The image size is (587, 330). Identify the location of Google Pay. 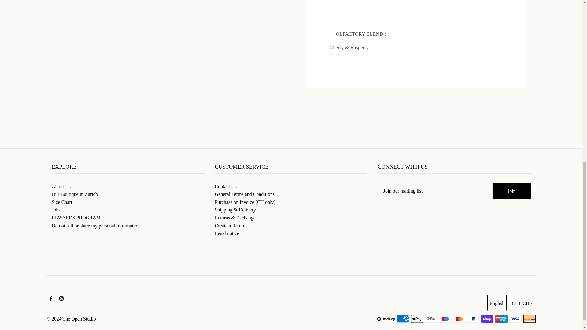
(431, 319).